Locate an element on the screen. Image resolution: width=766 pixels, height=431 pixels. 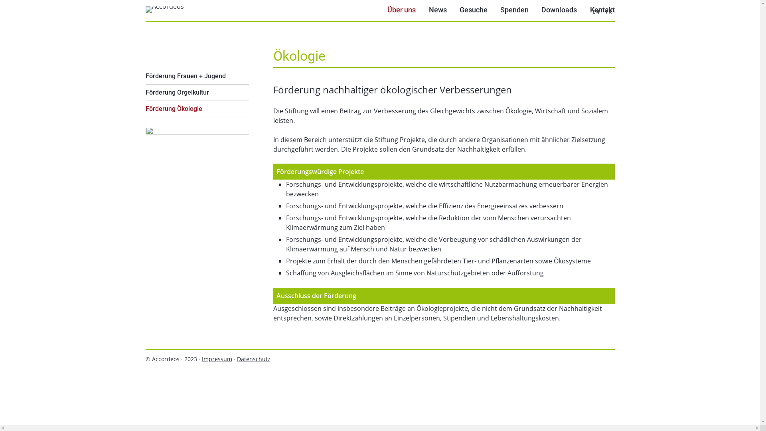
Kontakt is located at coordinates (602, 10).